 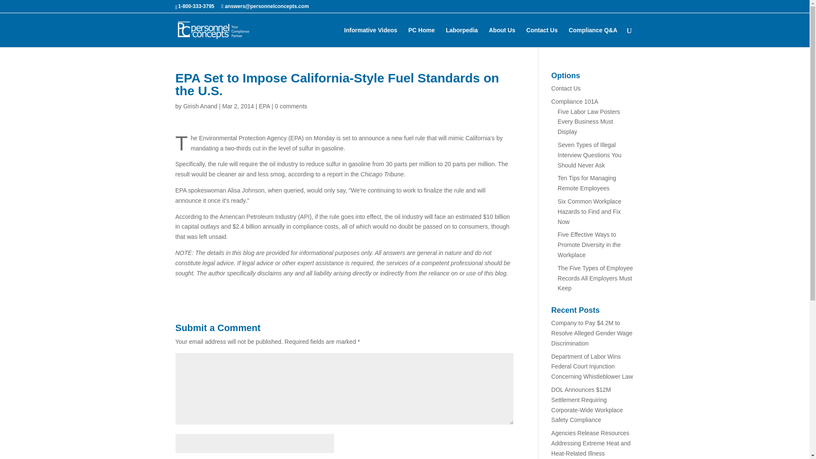 What do you see at coordinates (589, 245) in the screenshot?
I see `Five Effective Ways to Promote Diversity in the Workplace` at bounding box center [589, 245].